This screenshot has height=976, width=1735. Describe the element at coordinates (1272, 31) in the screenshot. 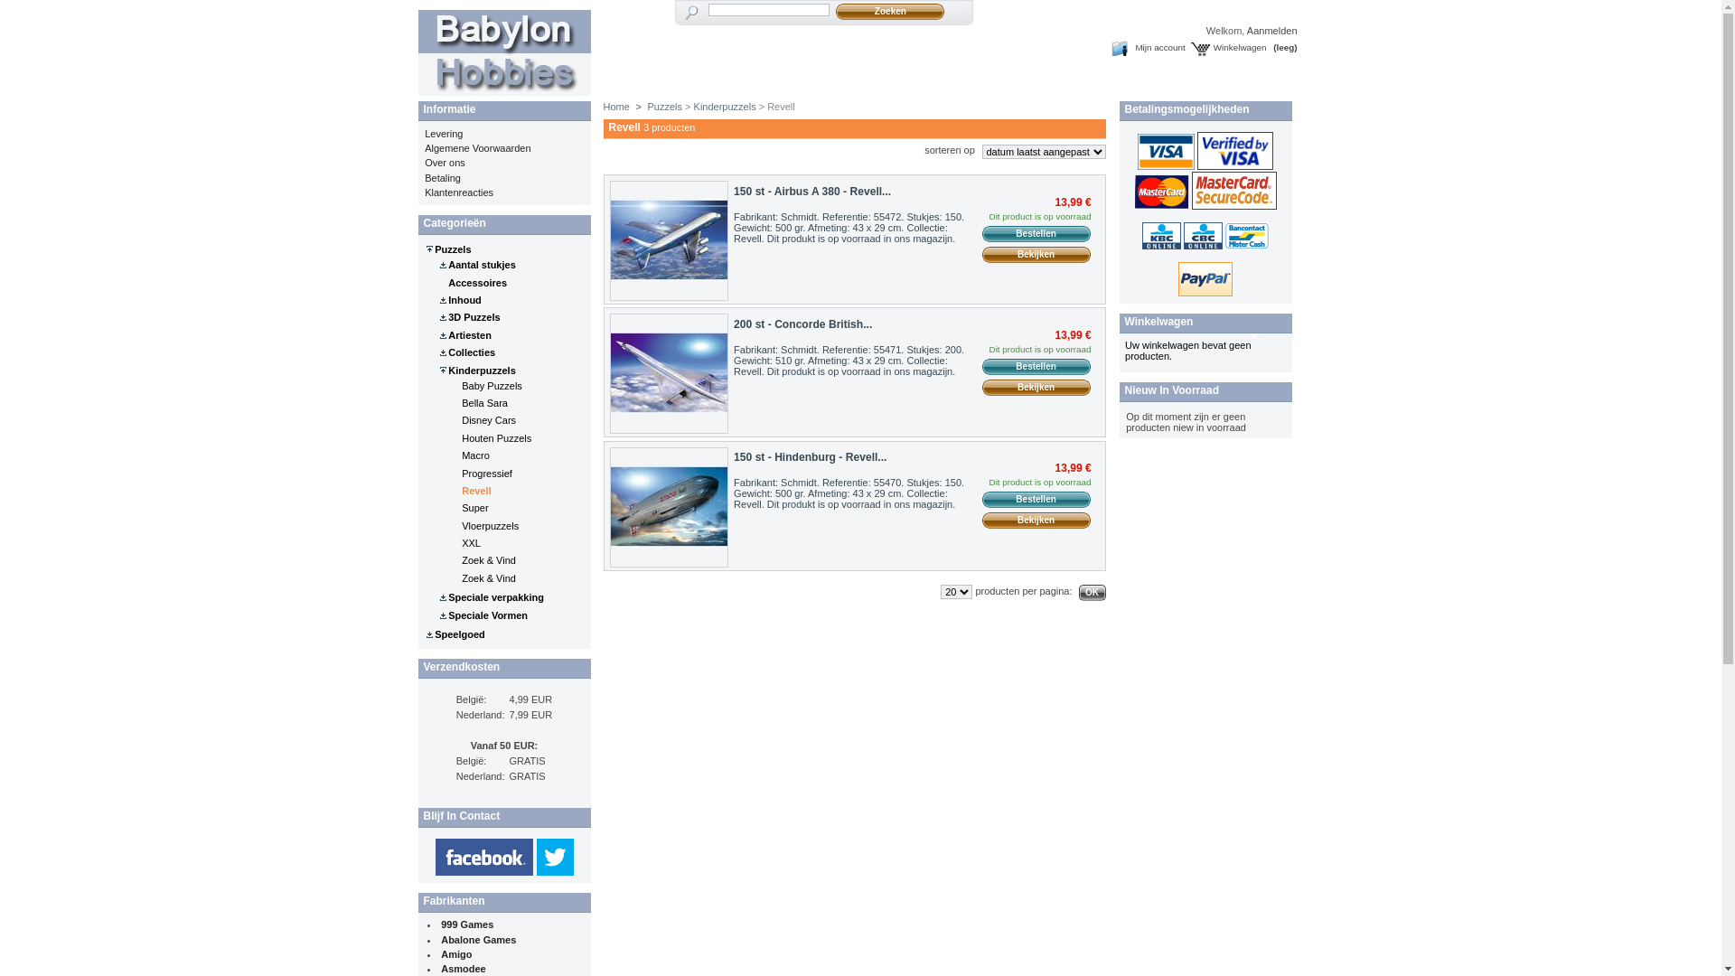

I see `Aanmelden` at that location.